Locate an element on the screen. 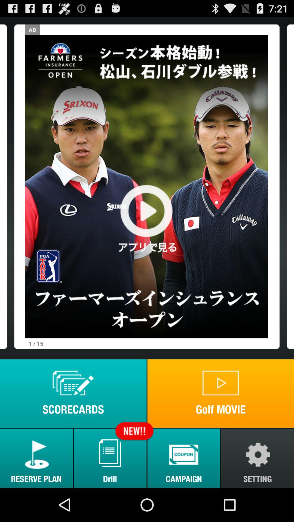 The height and width of the screenshot is (522, 294). launch item next to the drill item is located at coordinates (36, 458).